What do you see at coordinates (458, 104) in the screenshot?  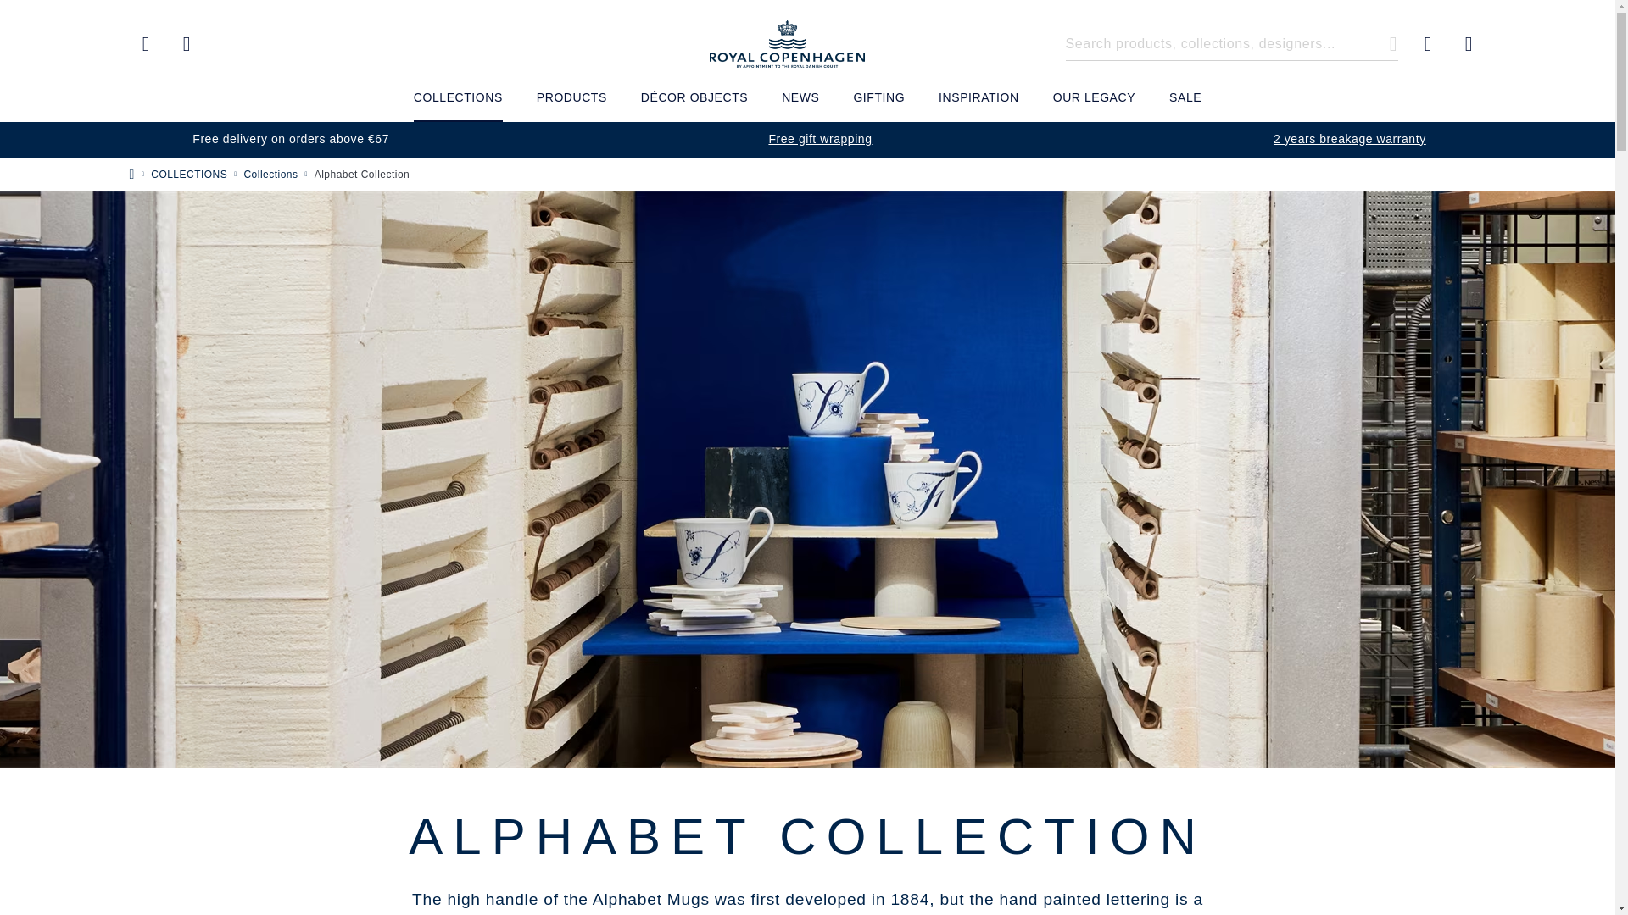 I see `Login` at bounding box center [458, 104].